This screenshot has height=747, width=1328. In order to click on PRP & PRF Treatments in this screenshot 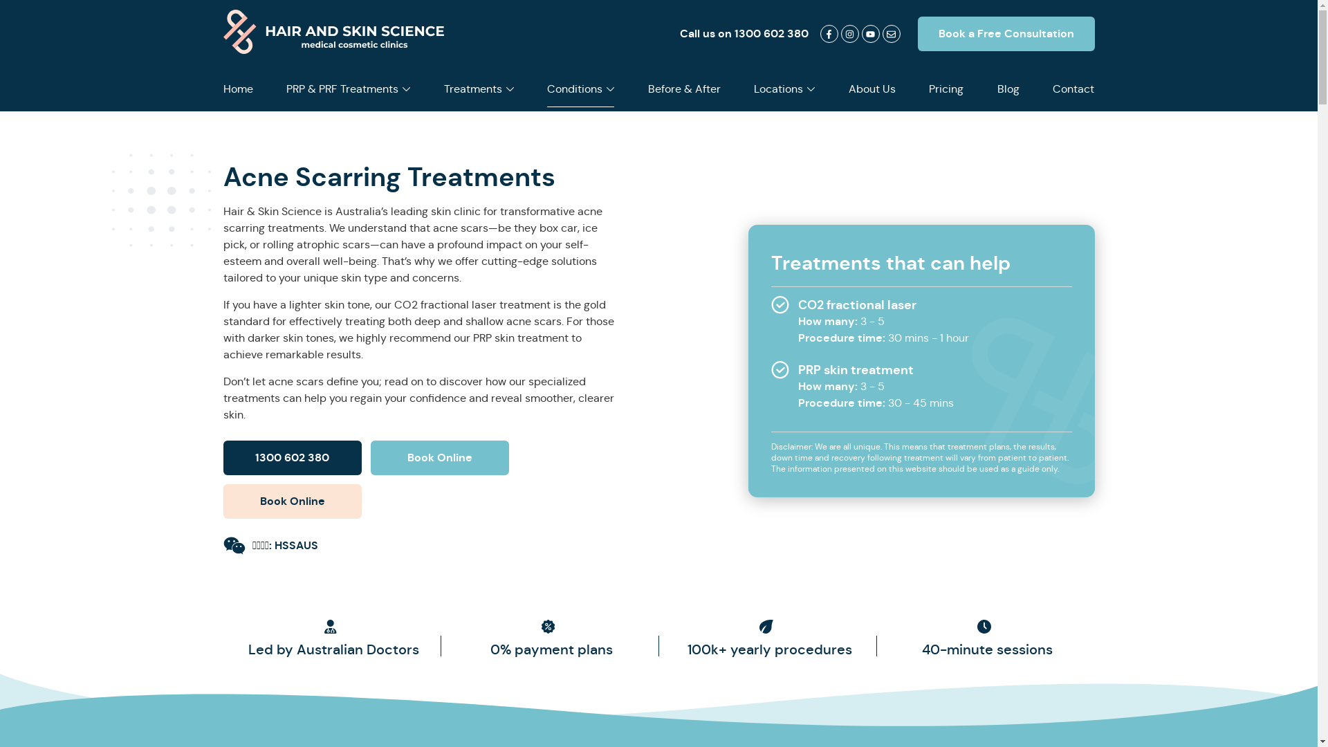, I will do `click(349, 90)`.